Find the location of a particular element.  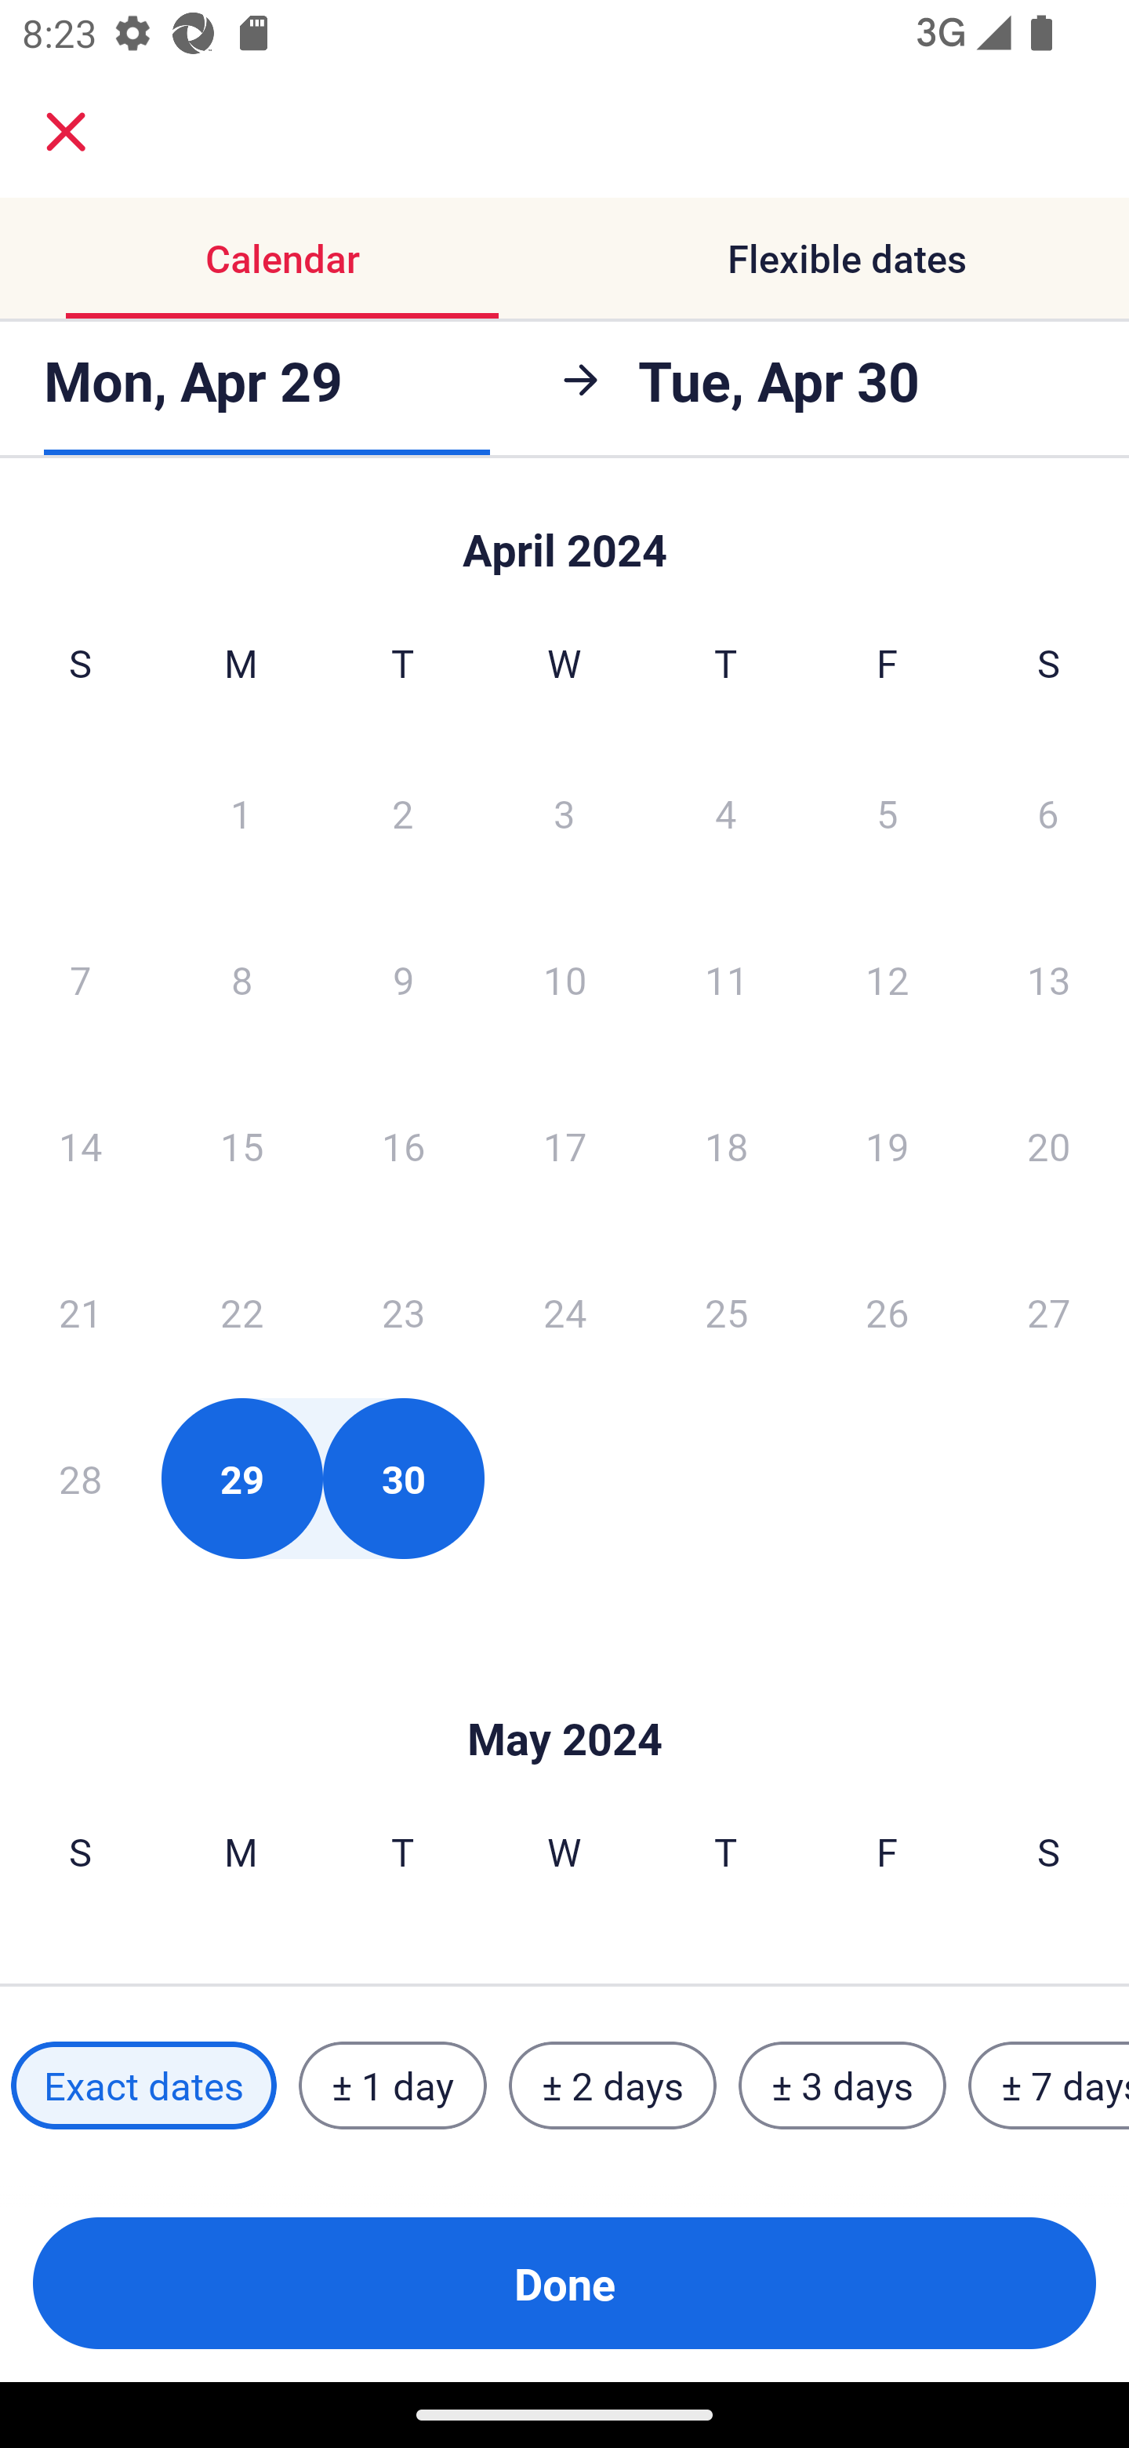

7 Sunday, April 7, 2024 is located at coordinates (80, 979).